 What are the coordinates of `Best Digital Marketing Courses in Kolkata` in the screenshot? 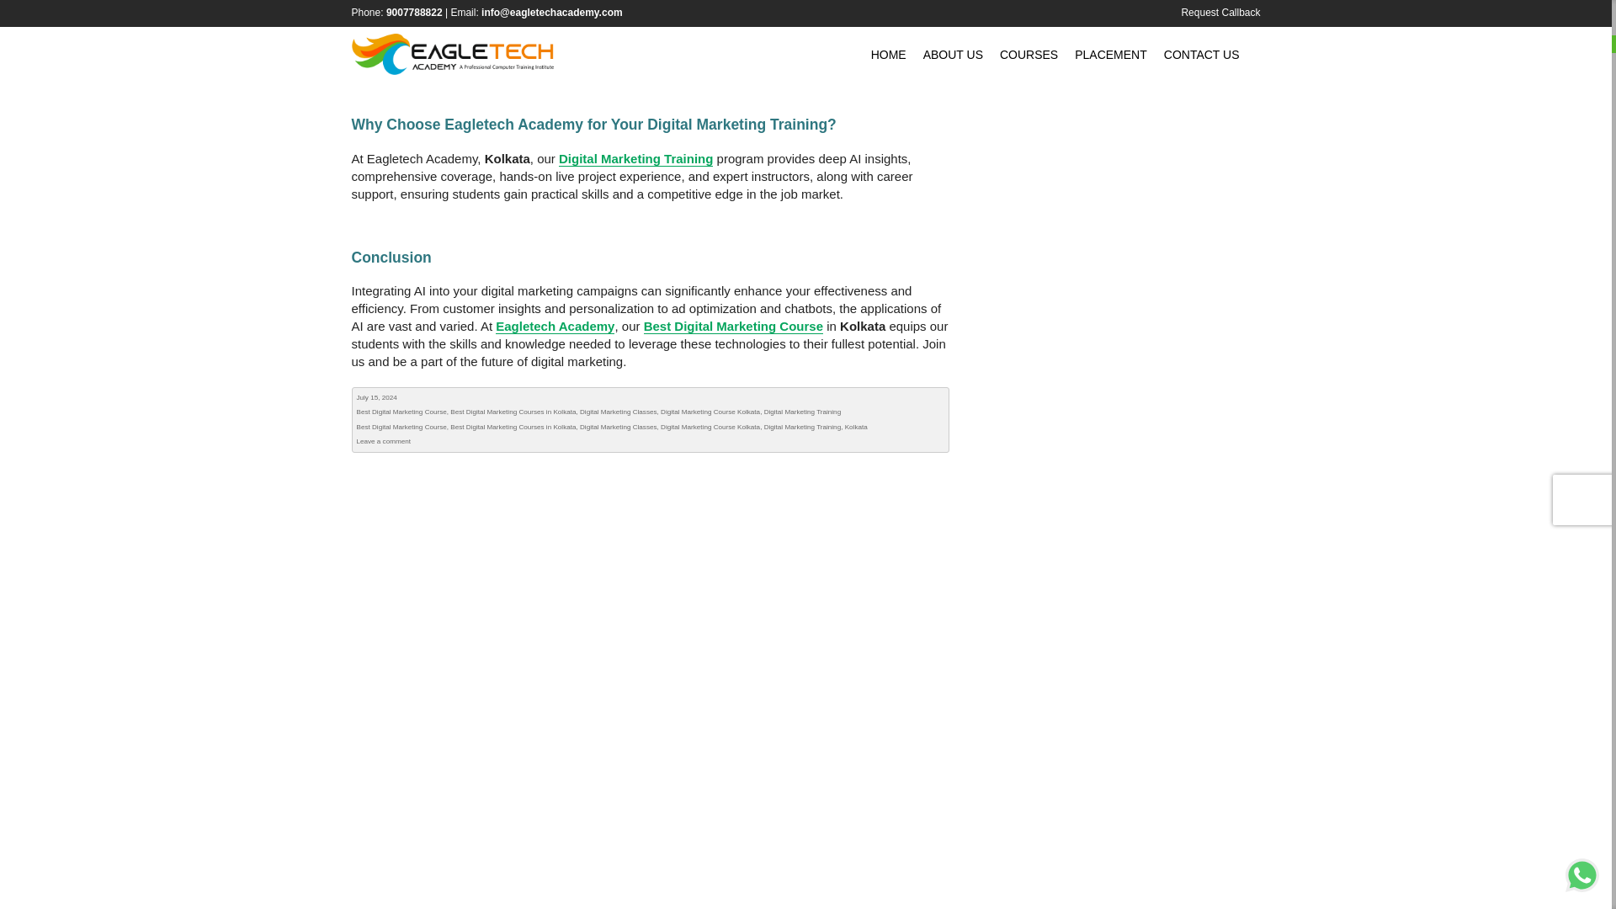 It's located at (513, 427).